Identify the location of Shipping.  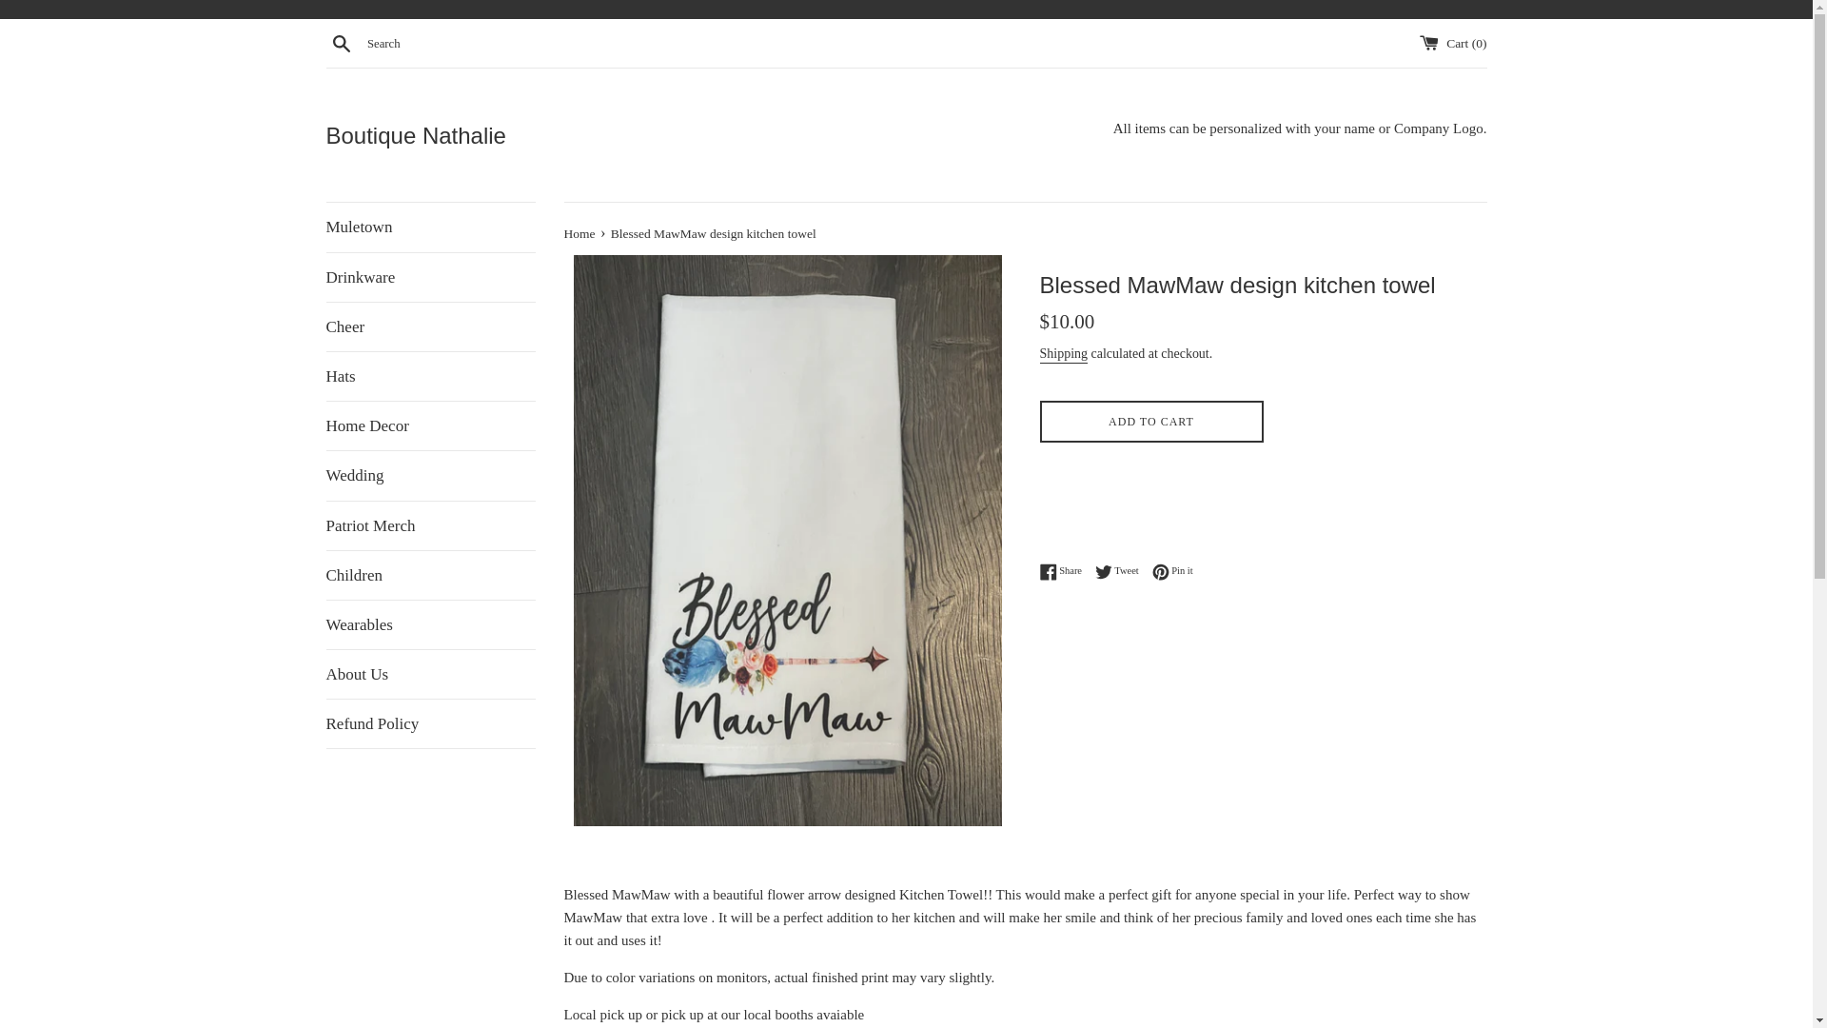
(1063, 354).